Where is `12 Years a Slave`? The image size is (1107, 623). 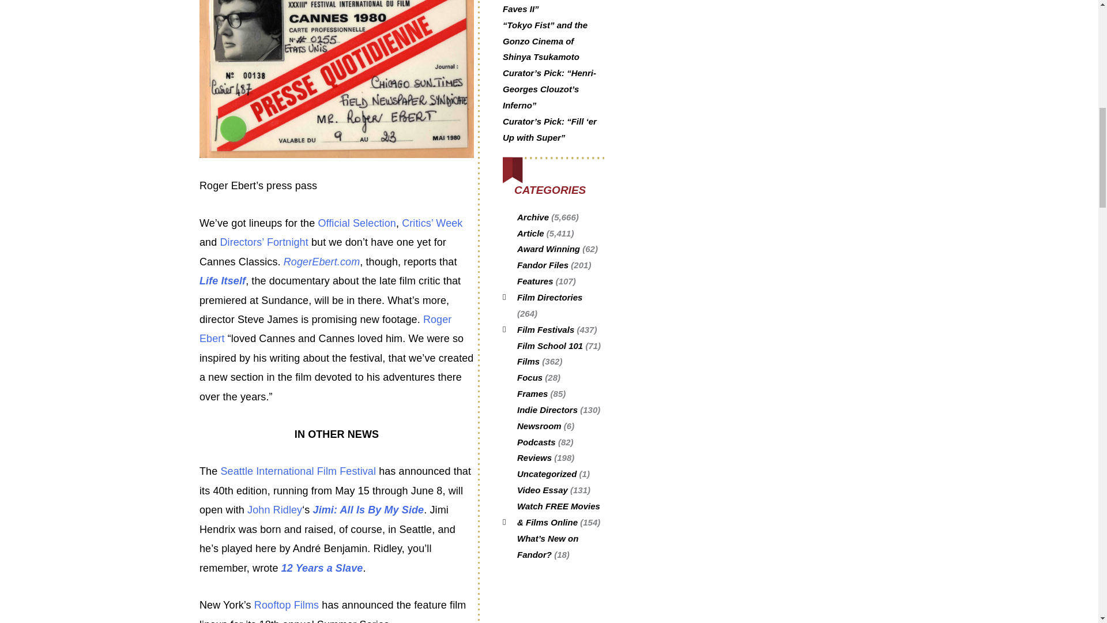
12 Years a Slave is located at coordinates (322, 568).